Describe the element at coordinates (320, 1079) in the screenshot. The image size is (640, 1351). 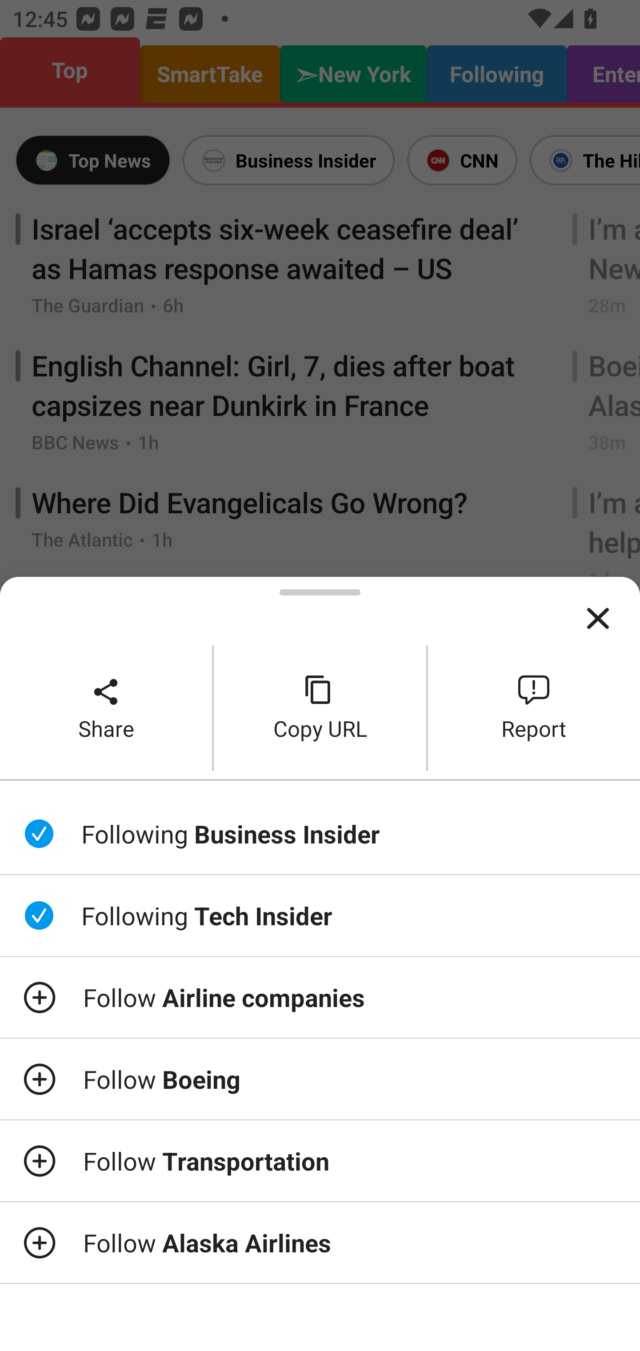
I see `Follow Boeing` at that location.